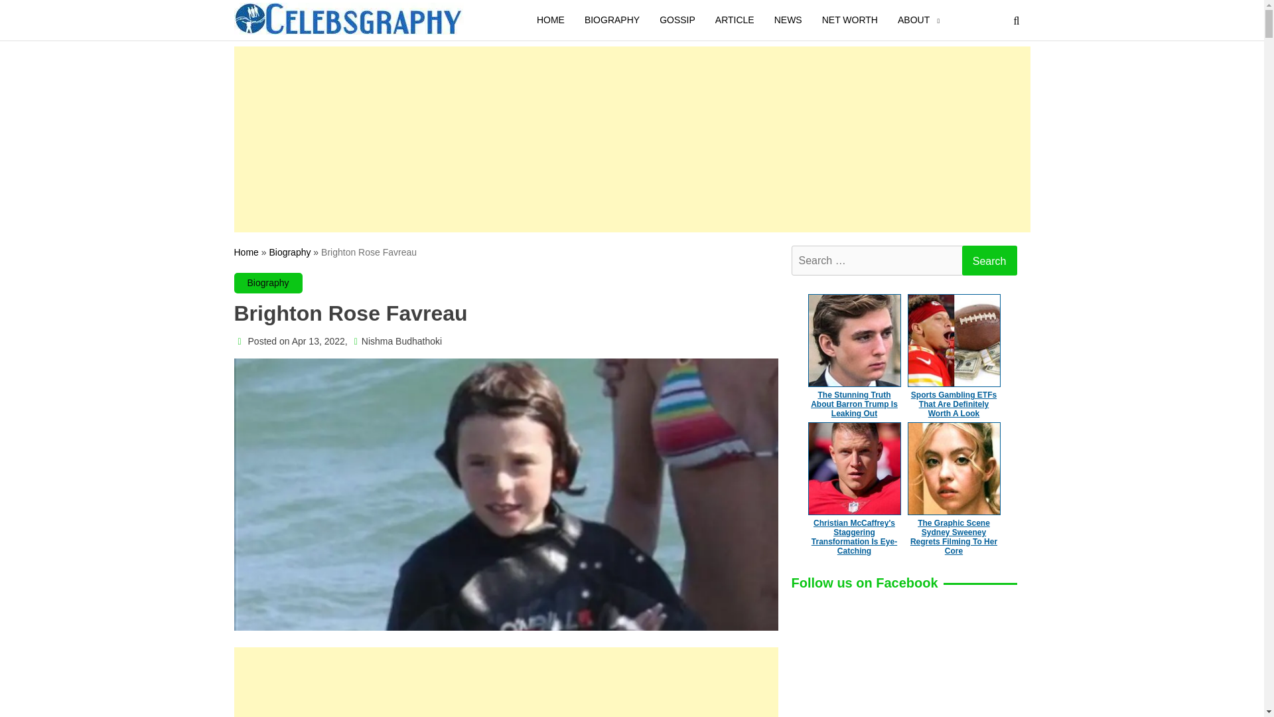 This screenshot has height=717, width=1274. I want to click on GOSSIP, so click(677, 20).